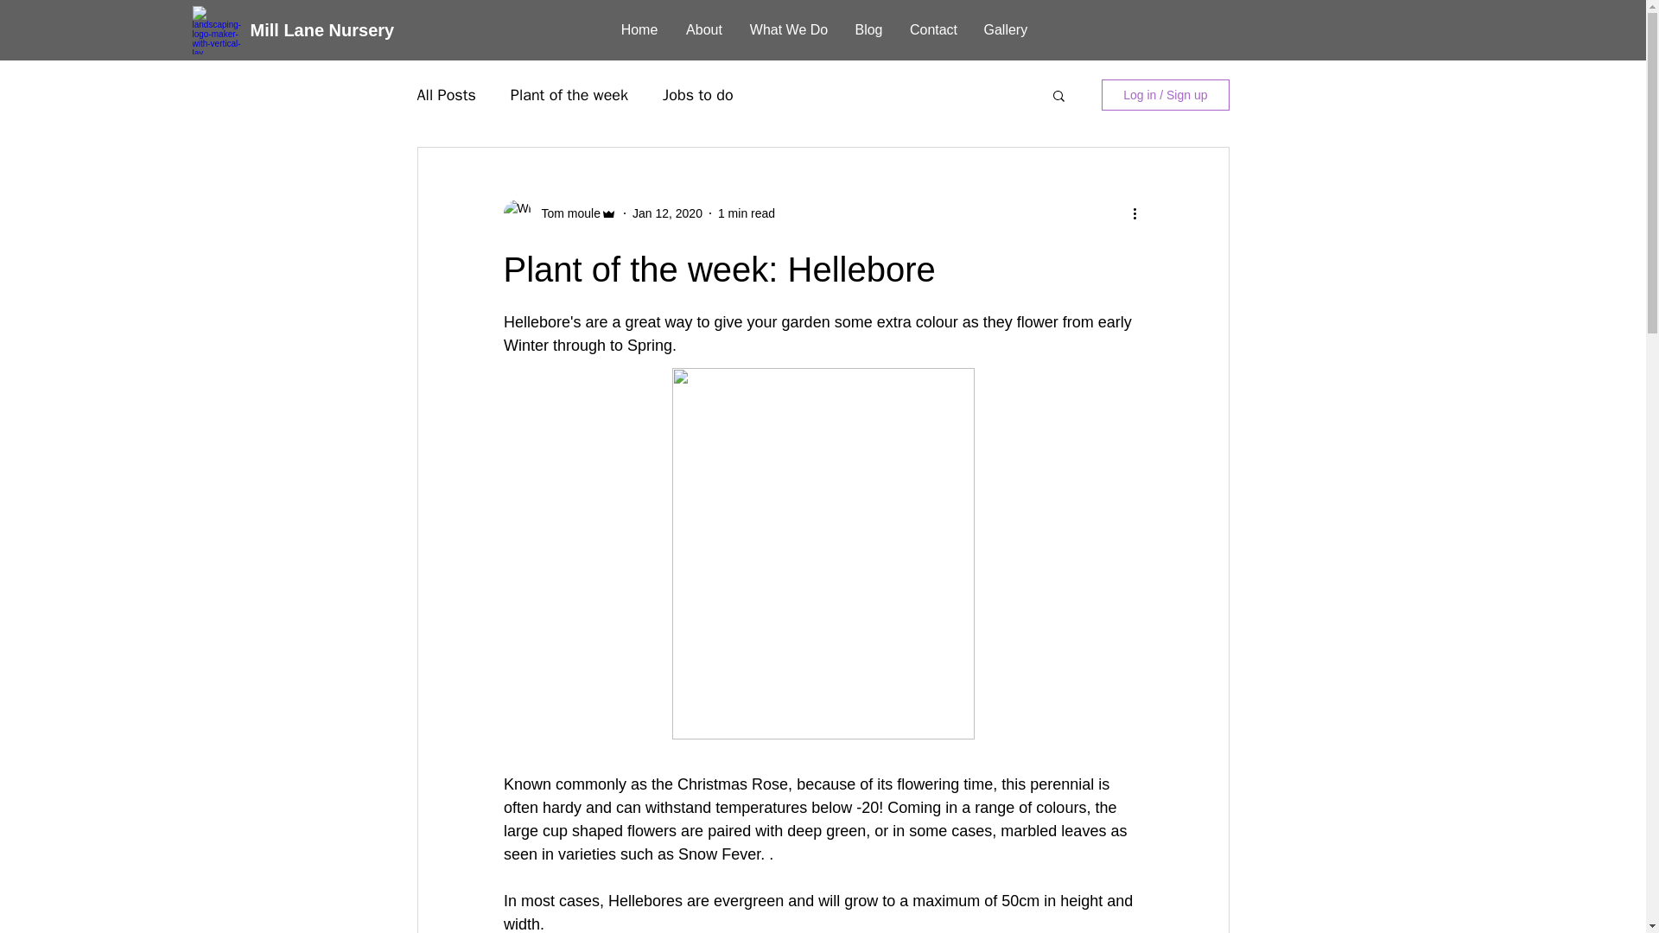 This screenshot has width=1659, height=933. What do you see at coordinates (445, 95) in the screenshot?
I see `All Posts` at bounding box center [445, 95].